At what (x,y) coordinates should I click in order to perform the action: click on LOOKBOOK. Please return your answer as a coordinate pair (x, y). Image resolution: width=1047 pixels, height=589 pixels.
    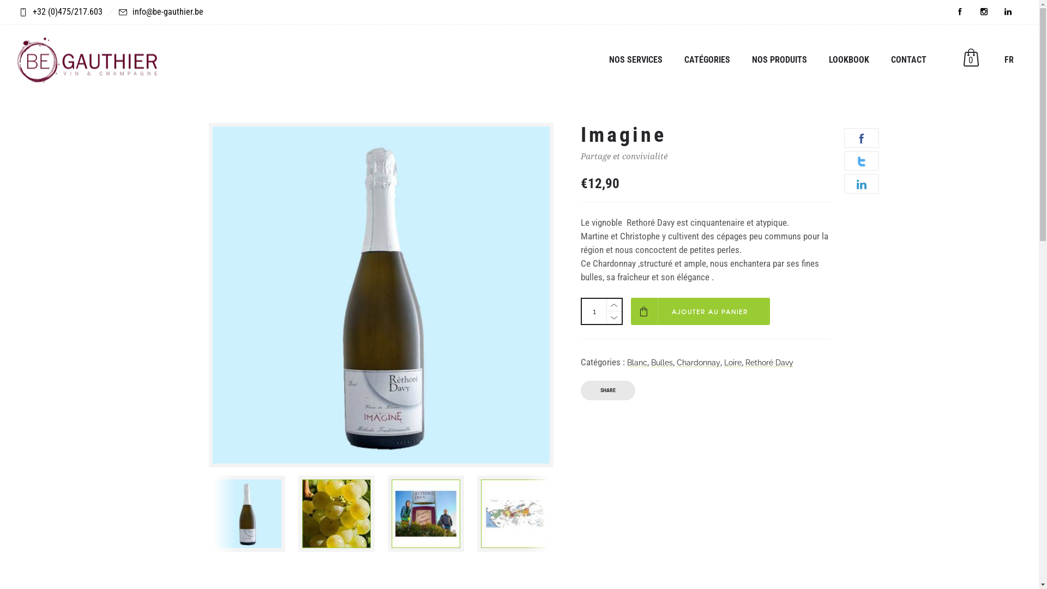
    Looking at the image, I should click on (849, 60).